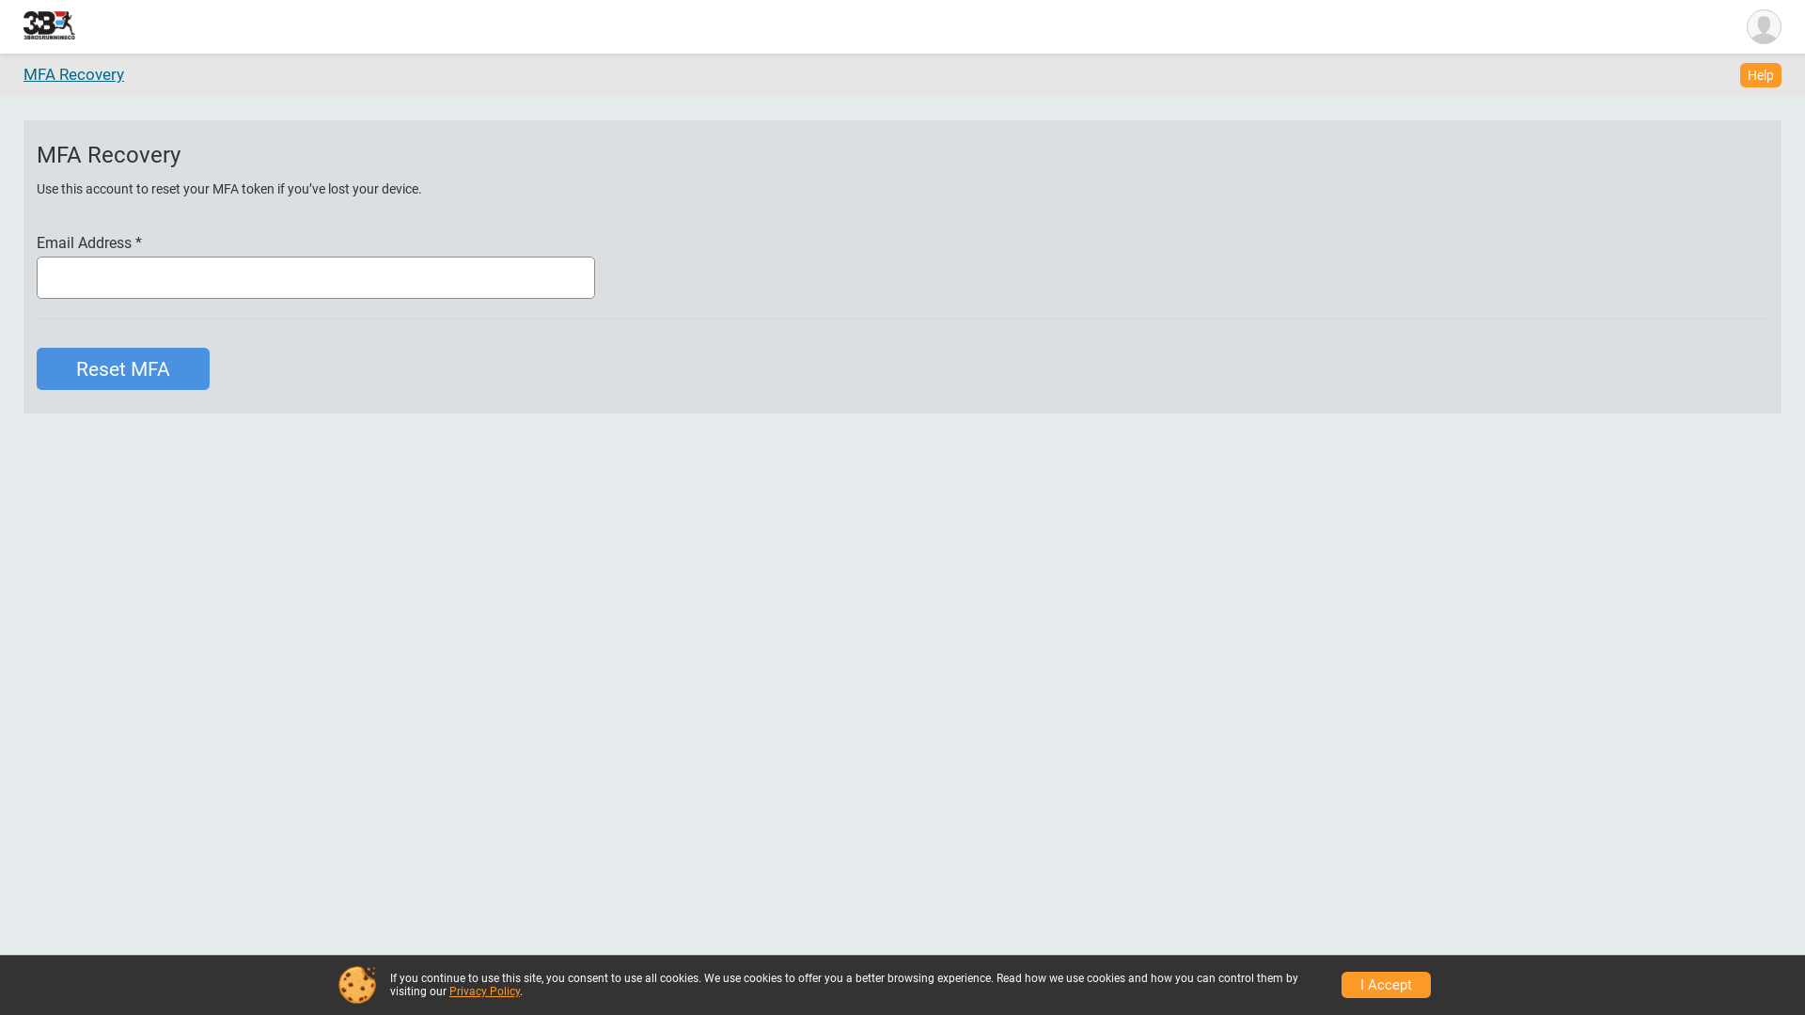  I want to click on I Accept, so click(1386, 985).